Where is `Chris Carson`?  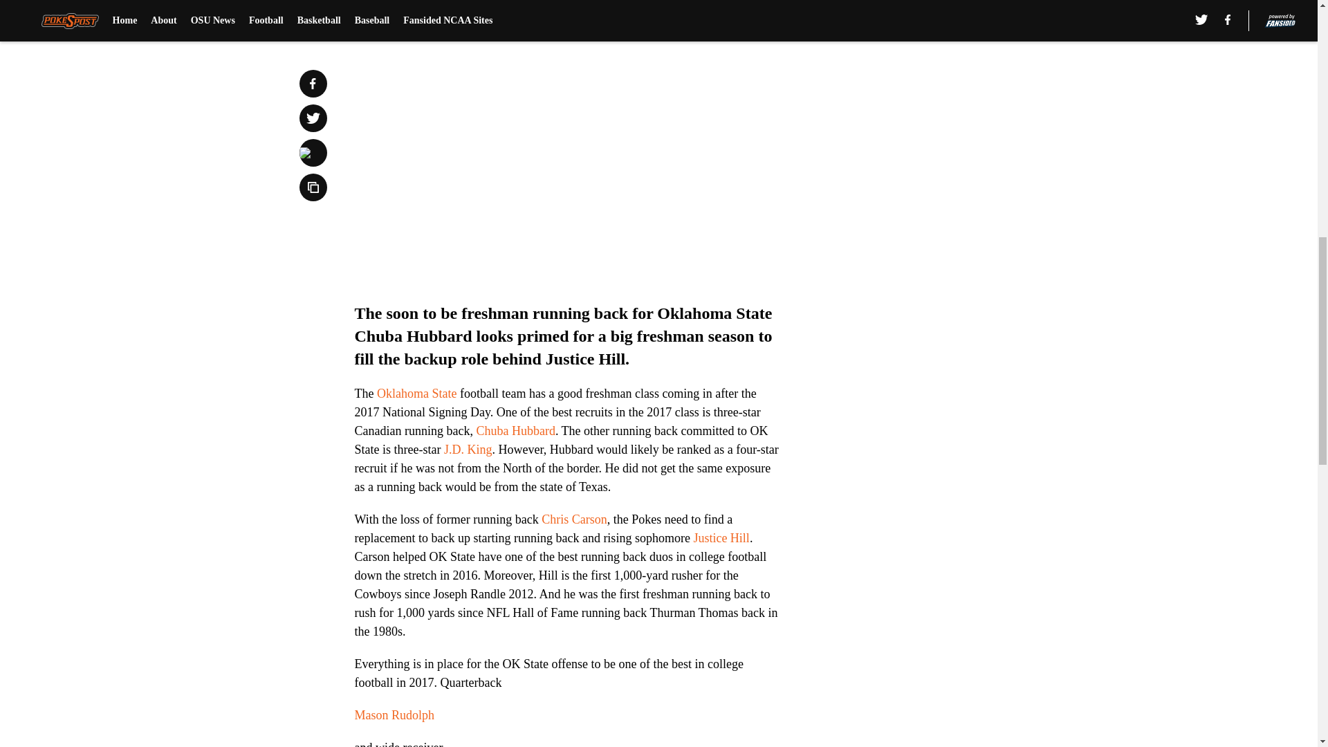
Chris Carson is located at coordinates (574, 519).